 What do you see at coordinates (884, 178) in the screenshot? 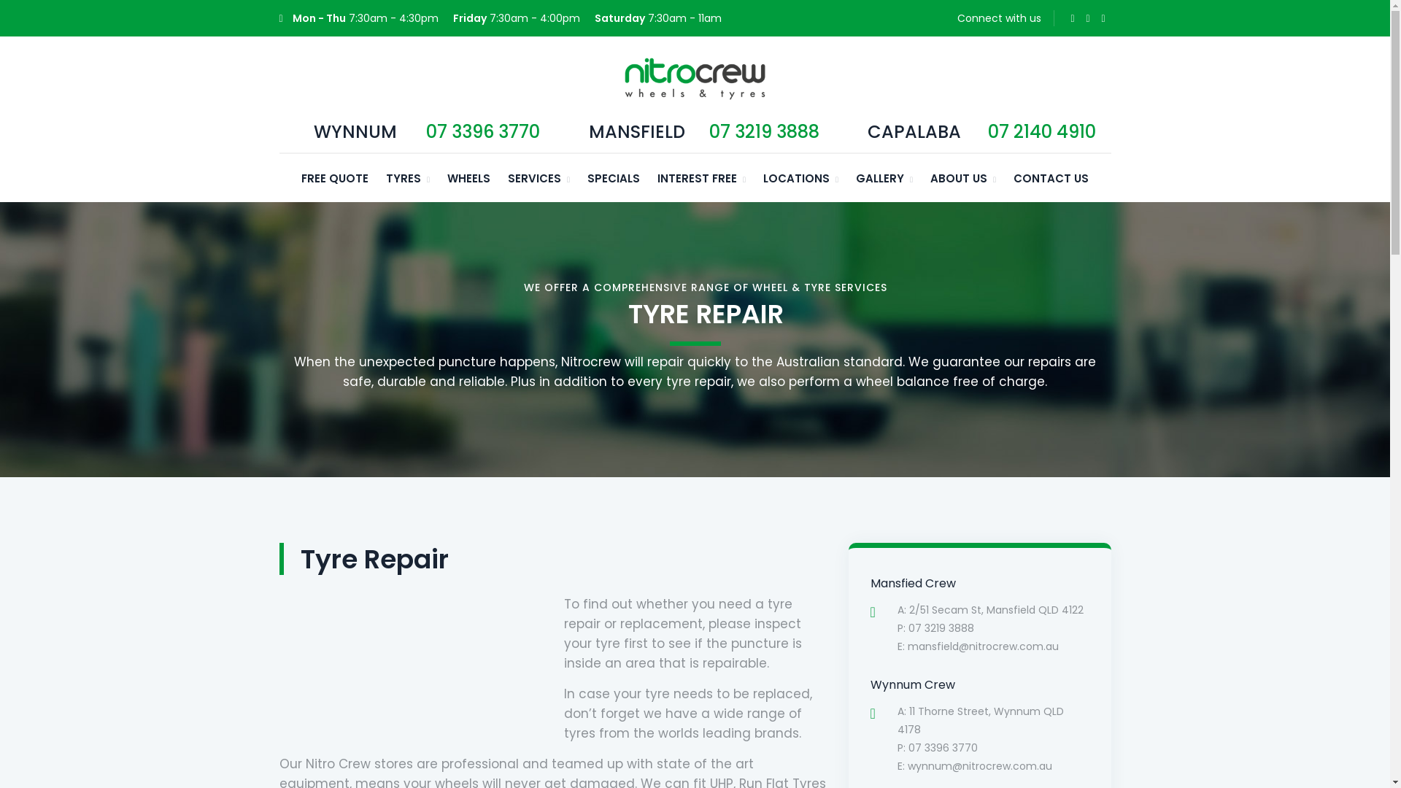
I see `GALLERY` at bounding box center [884, 178].